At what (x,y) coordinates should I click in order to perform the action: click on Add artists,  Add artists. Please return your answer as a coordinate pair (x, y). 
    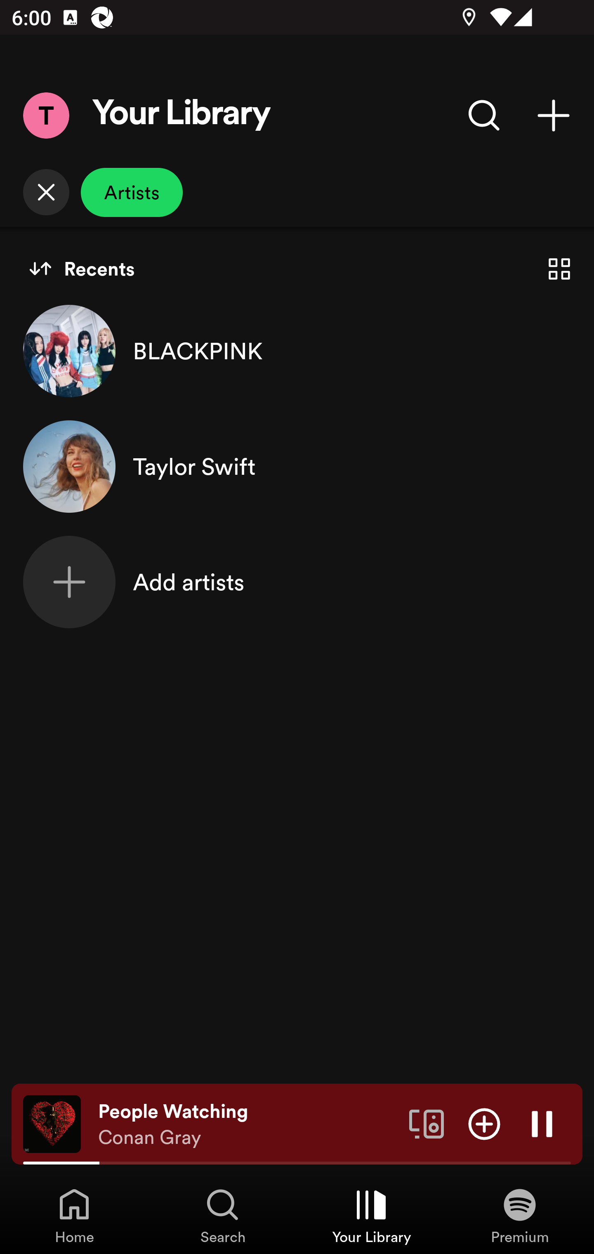
    Looking at the image, I should click on (297, 582).